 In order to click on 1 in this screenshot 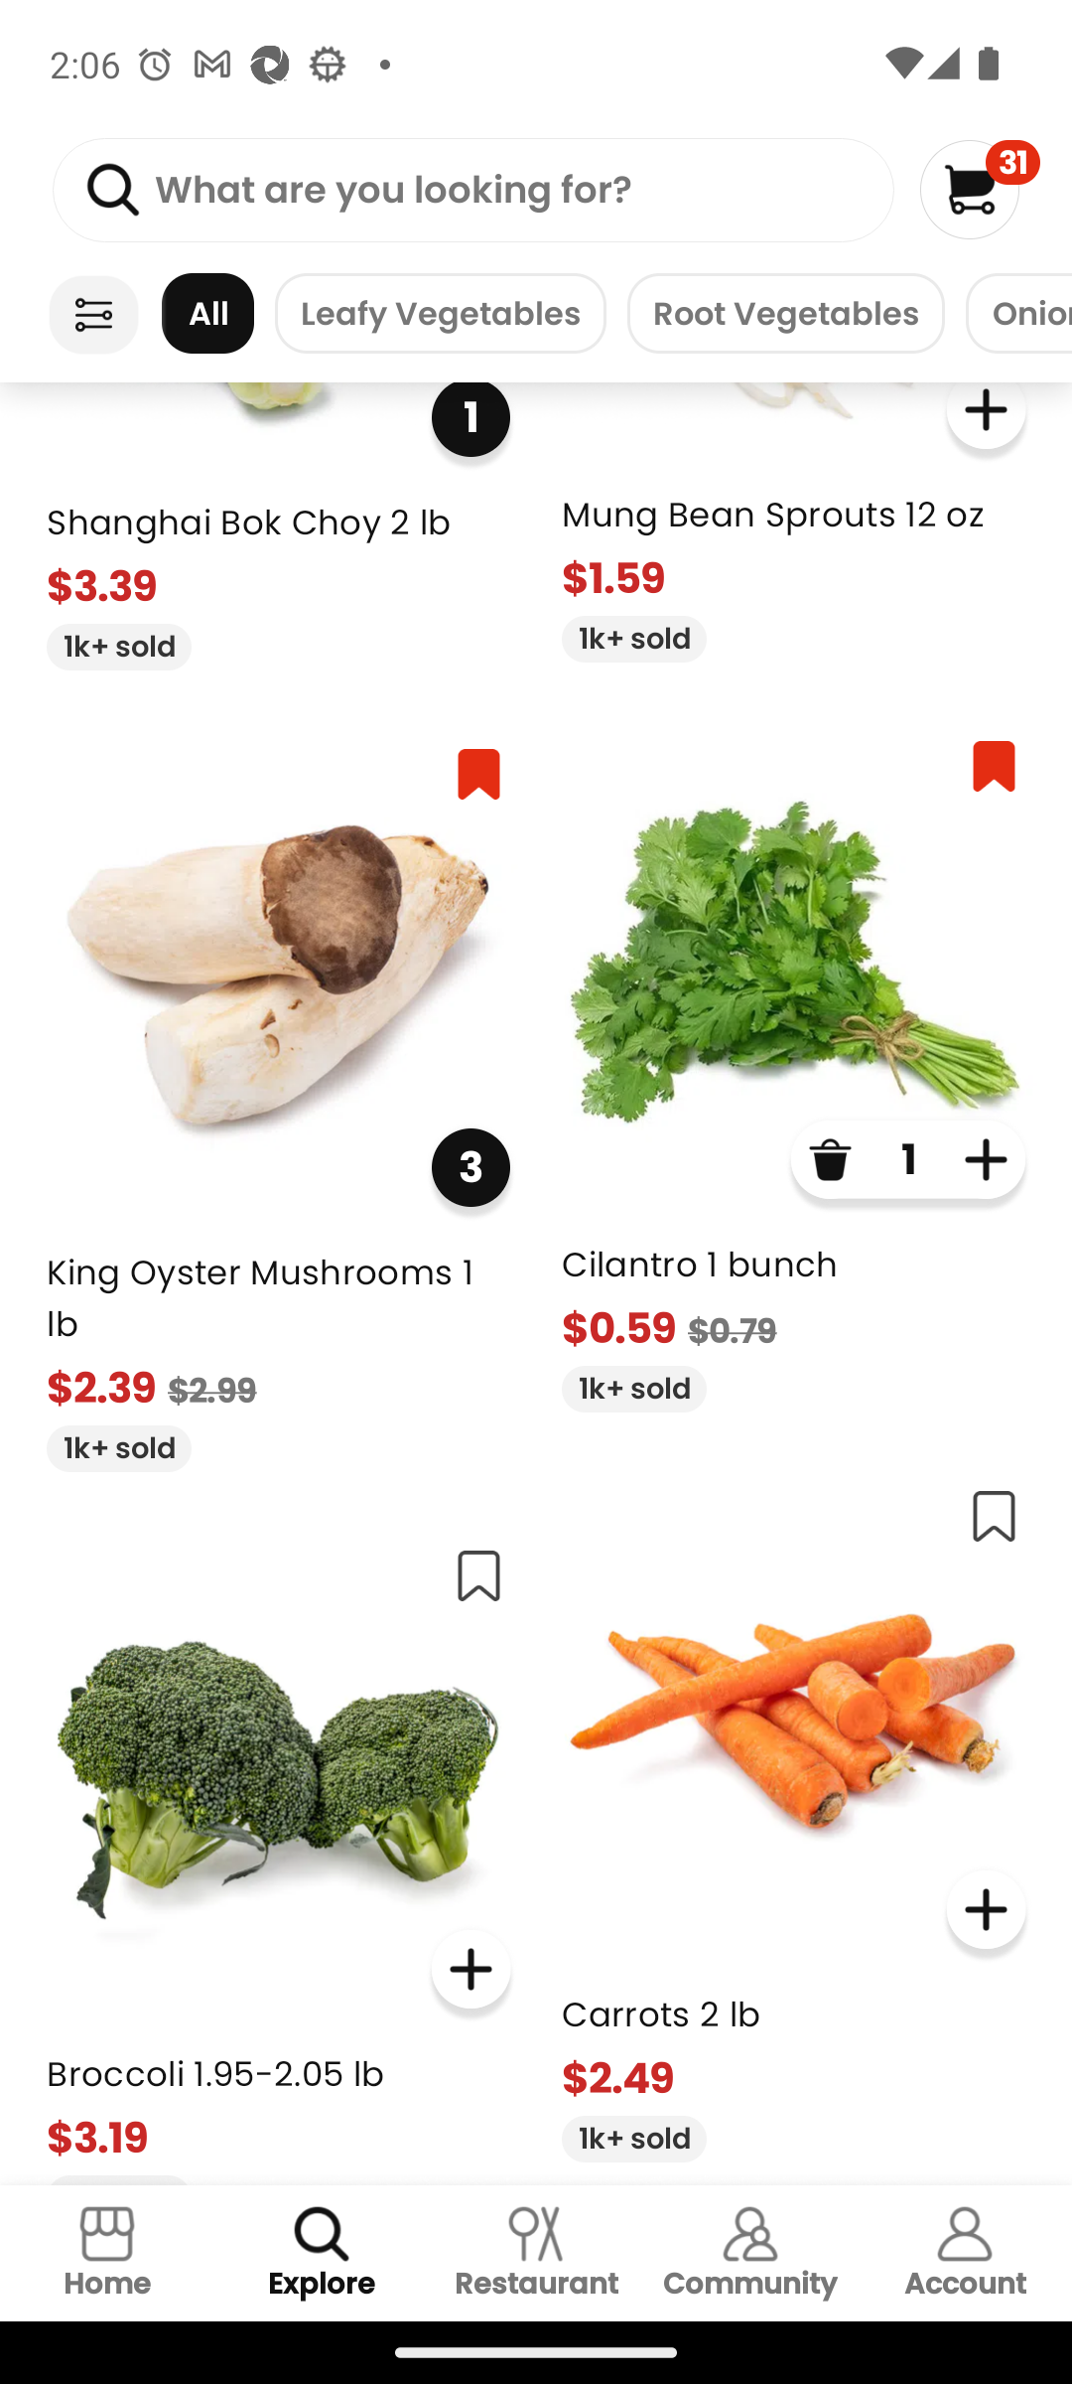, I will do `click(470, 419)`.